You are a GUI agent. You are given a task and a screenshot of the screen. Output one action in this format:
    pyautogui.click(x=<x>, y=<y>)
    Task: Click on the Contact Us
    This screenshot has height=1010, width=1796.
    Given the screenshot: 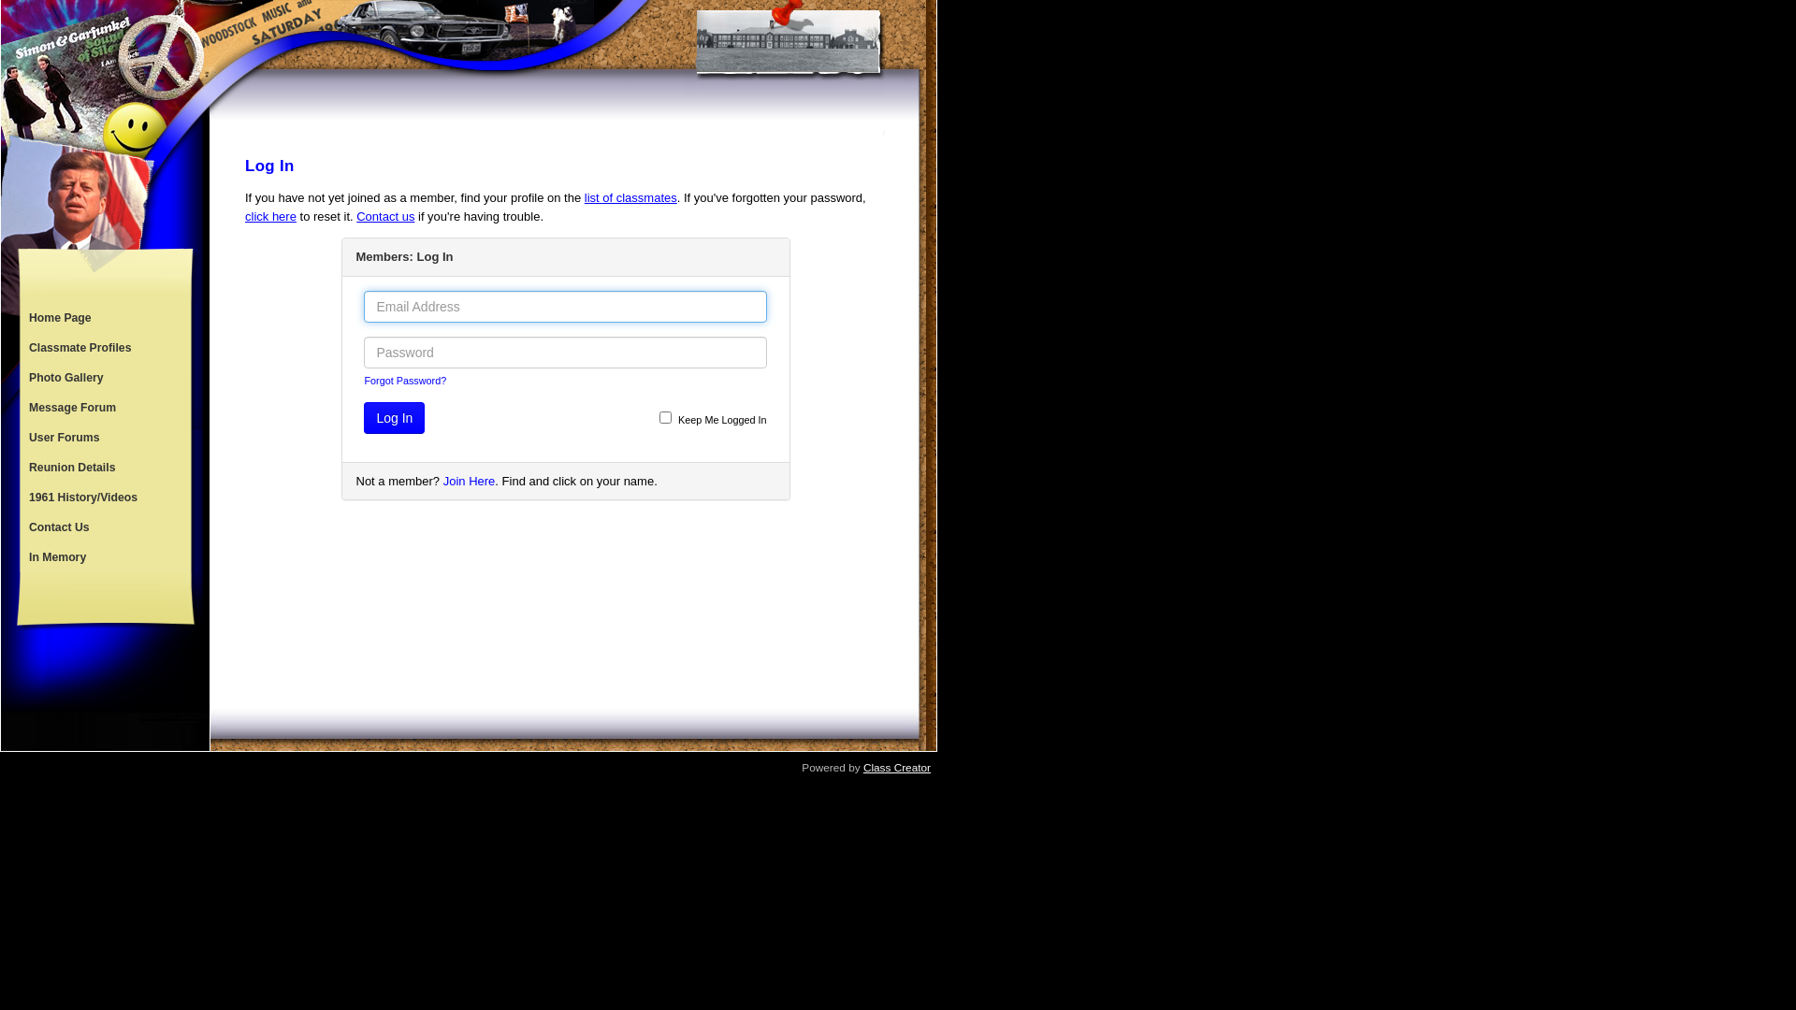 What is the action you would take?
    pyautogui.click(x=104, y=527)
    